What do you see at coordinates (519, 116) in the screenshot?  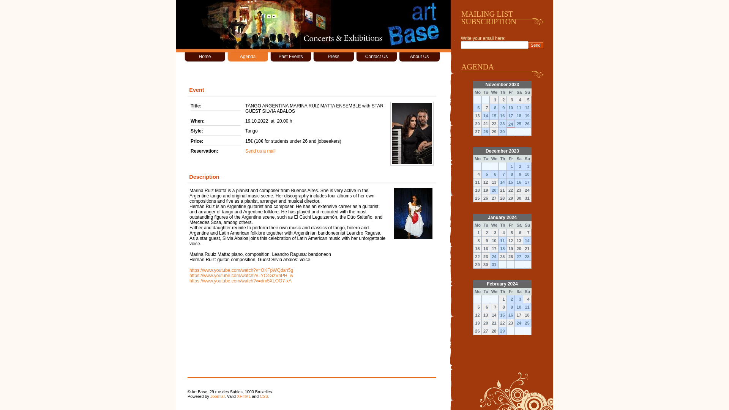 I see `18` at bounding box center [519, 116].